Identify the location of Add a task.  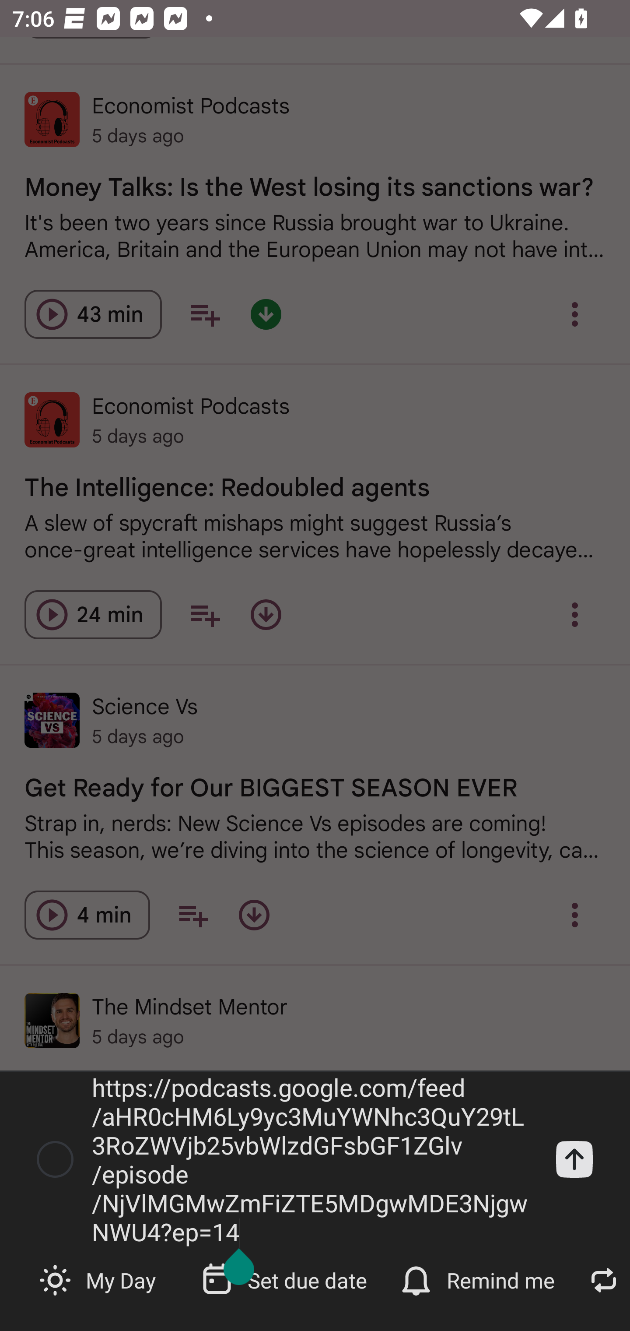
(574, 1159).